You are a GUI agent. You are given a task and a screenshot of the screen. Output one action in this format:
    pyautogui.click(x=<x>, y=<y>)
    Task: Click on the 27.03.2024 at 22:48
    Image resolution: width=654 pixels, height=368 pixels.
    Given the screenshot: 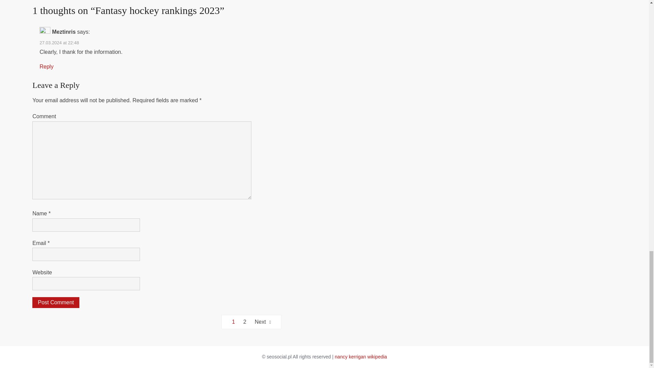 What is the action you would take?
    pyautogui.click(x=59, y=42)
    